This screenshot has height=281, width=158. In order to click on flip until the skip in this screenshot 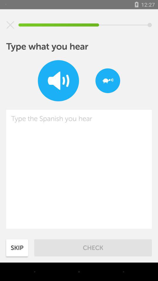, I will do `click(17, 248)`.